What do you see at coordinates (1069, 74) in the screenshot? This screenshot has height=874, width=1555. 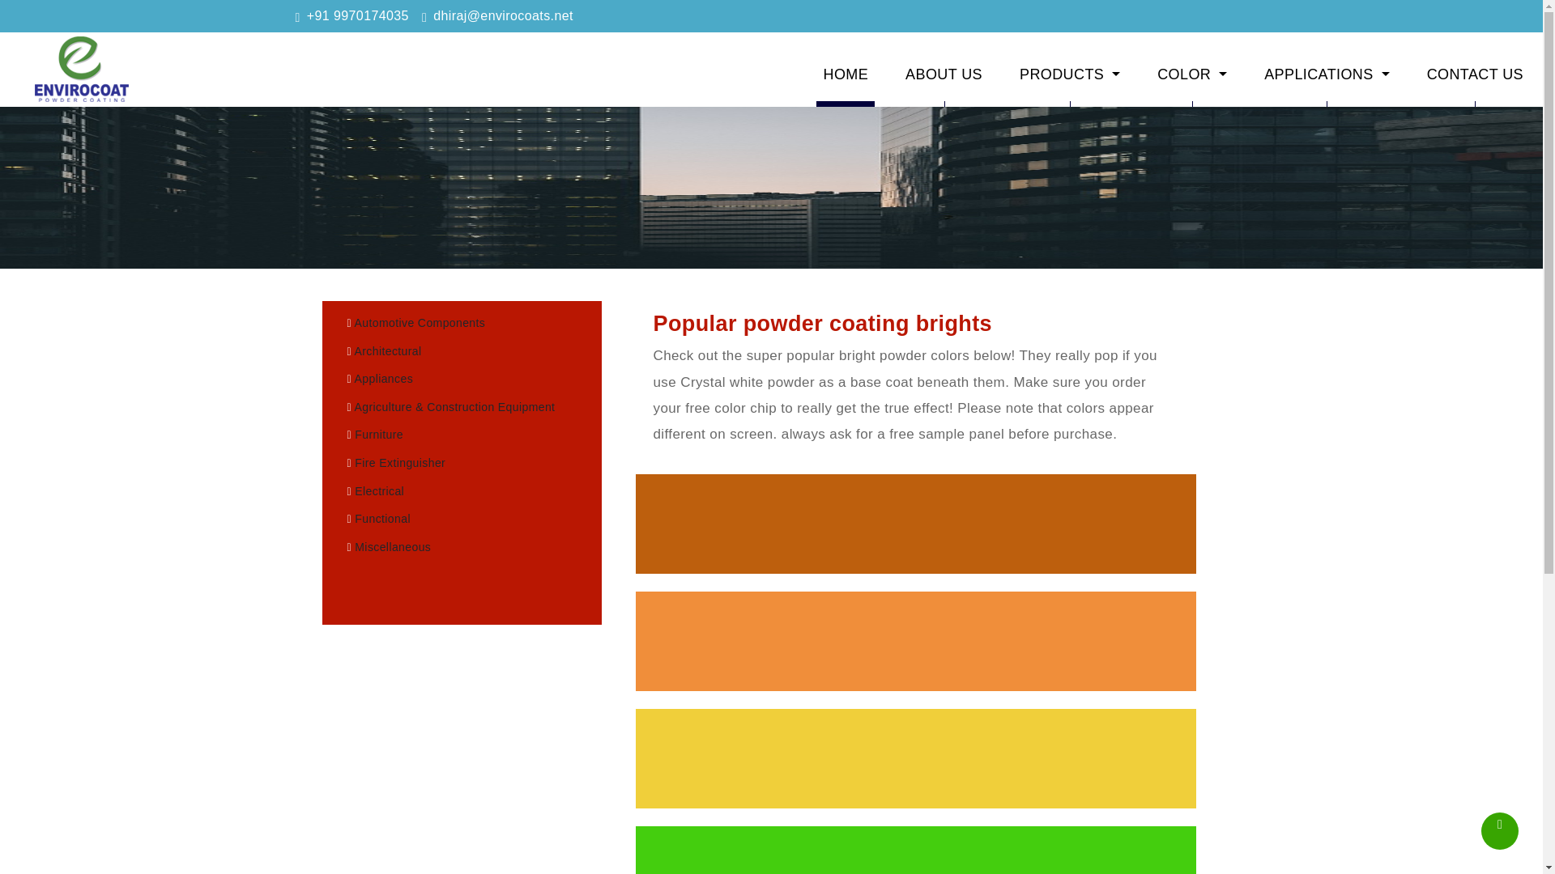 I see `PRODUCTS` at bounding box center [1069, 74].